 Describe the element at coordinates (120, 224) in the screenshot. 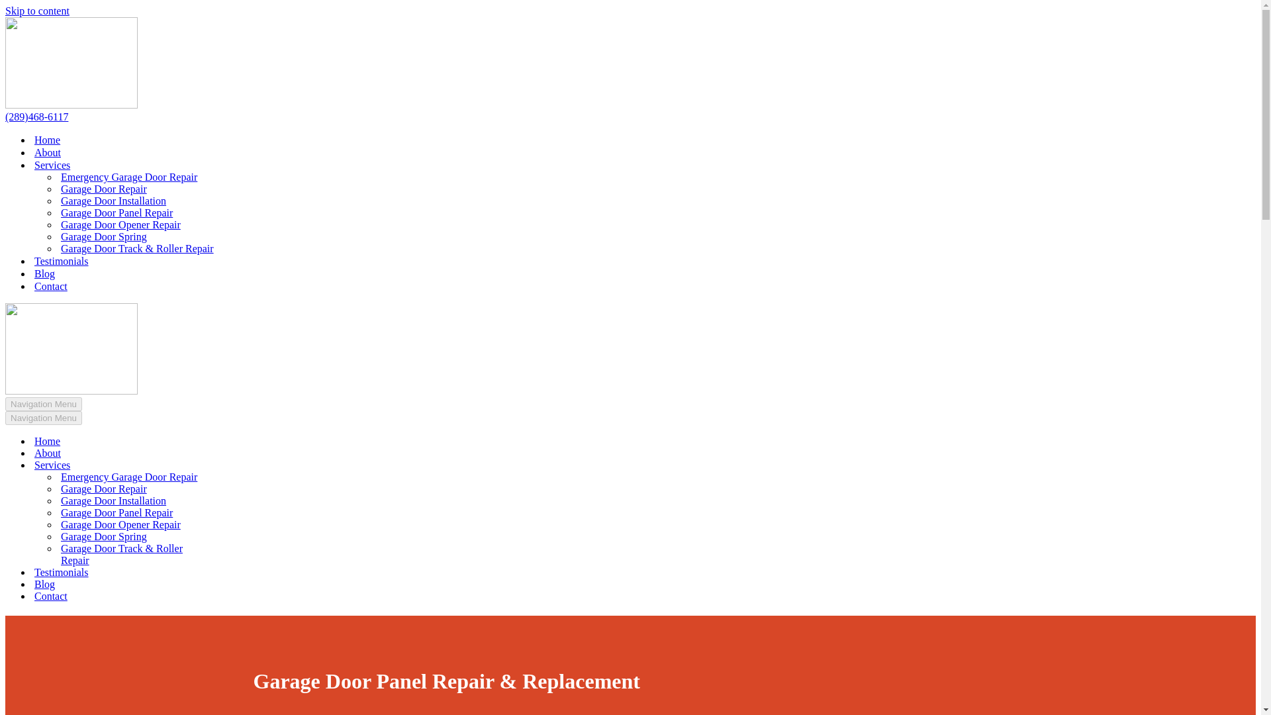

I see `Garage Door Opener Repair` at that location.